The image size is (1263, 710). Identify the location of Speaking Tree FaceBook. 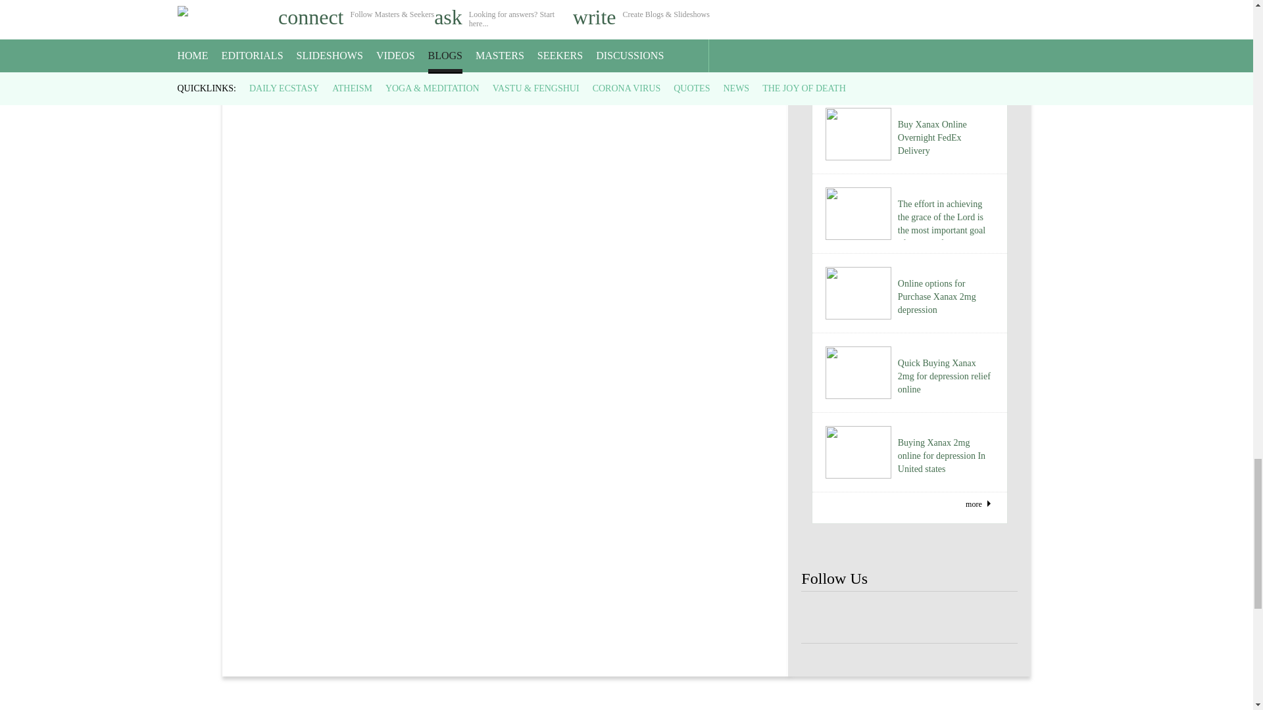
(953, 618).